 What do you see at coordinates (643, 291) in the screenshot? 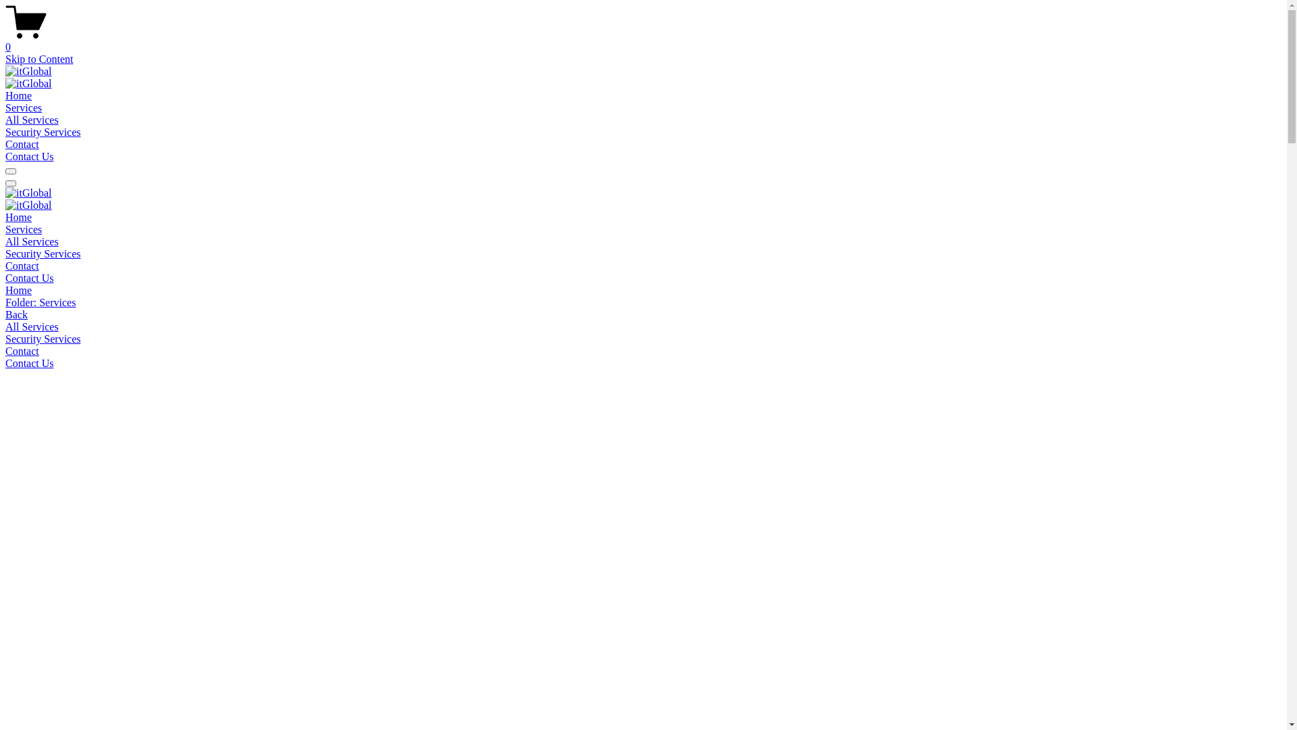
I see `Home` at bounding box center [643, 291].